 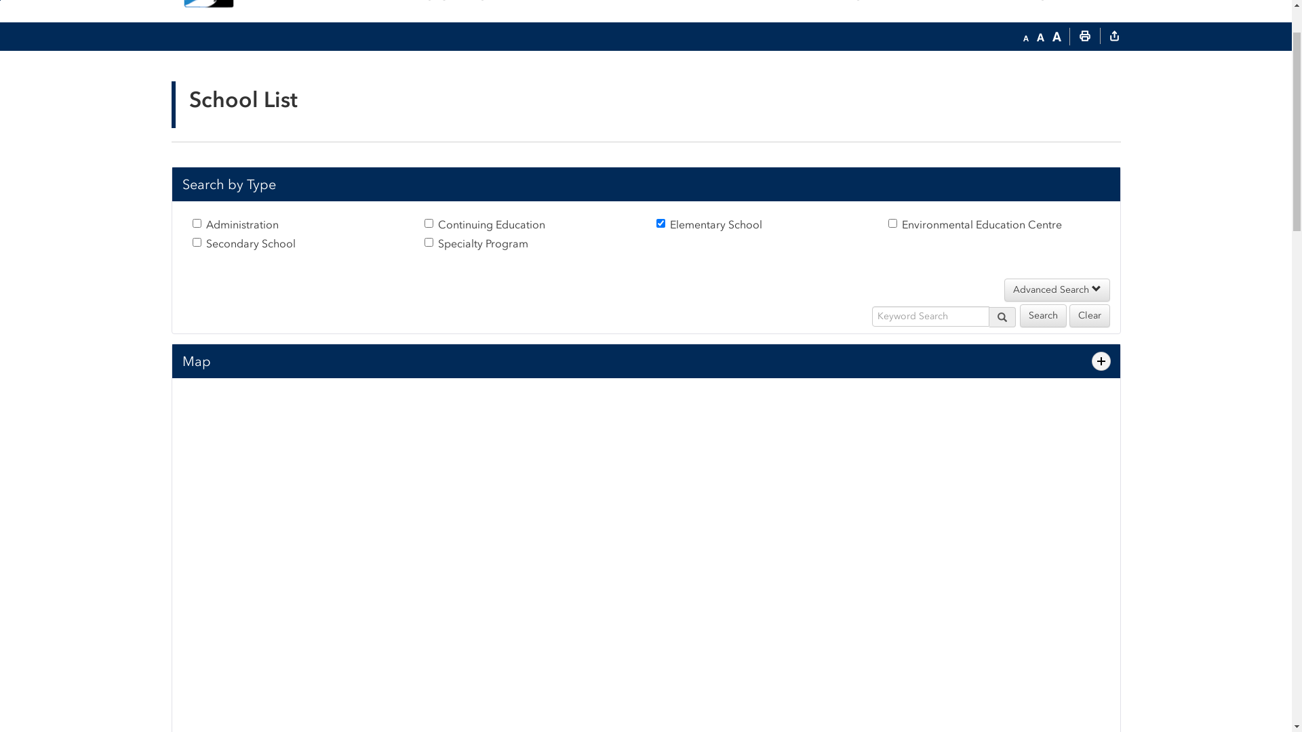 What do you see at coordinates (1114, 122) in the screenshot?
I see ` ` at bounding box center [1114, 122].